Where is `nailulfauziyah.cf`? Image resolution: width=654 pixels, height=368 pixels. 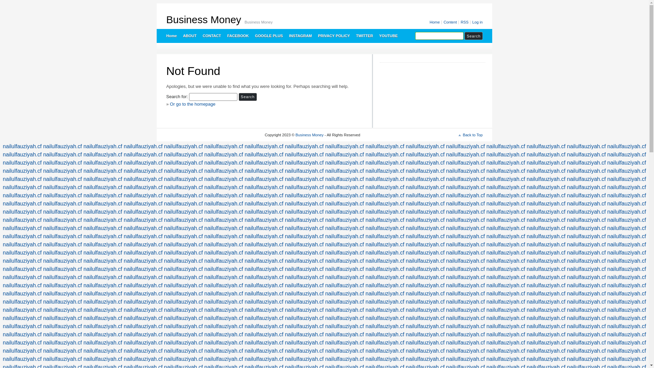
nailulfauziyah.cf is located at coordinates (345, 359).